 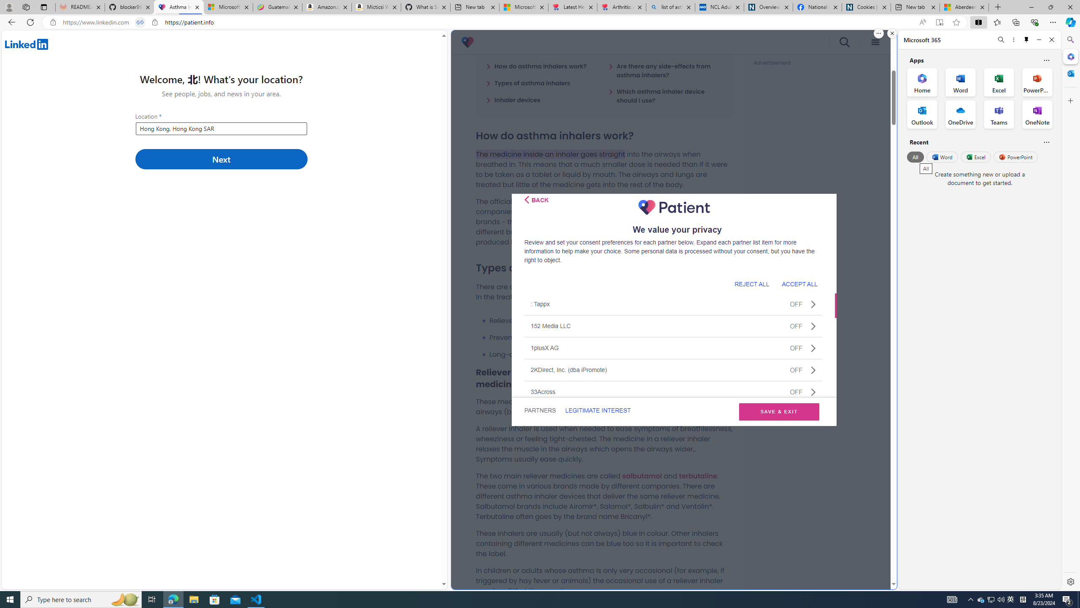 I want to click on More options., so click(x=878, y=33).